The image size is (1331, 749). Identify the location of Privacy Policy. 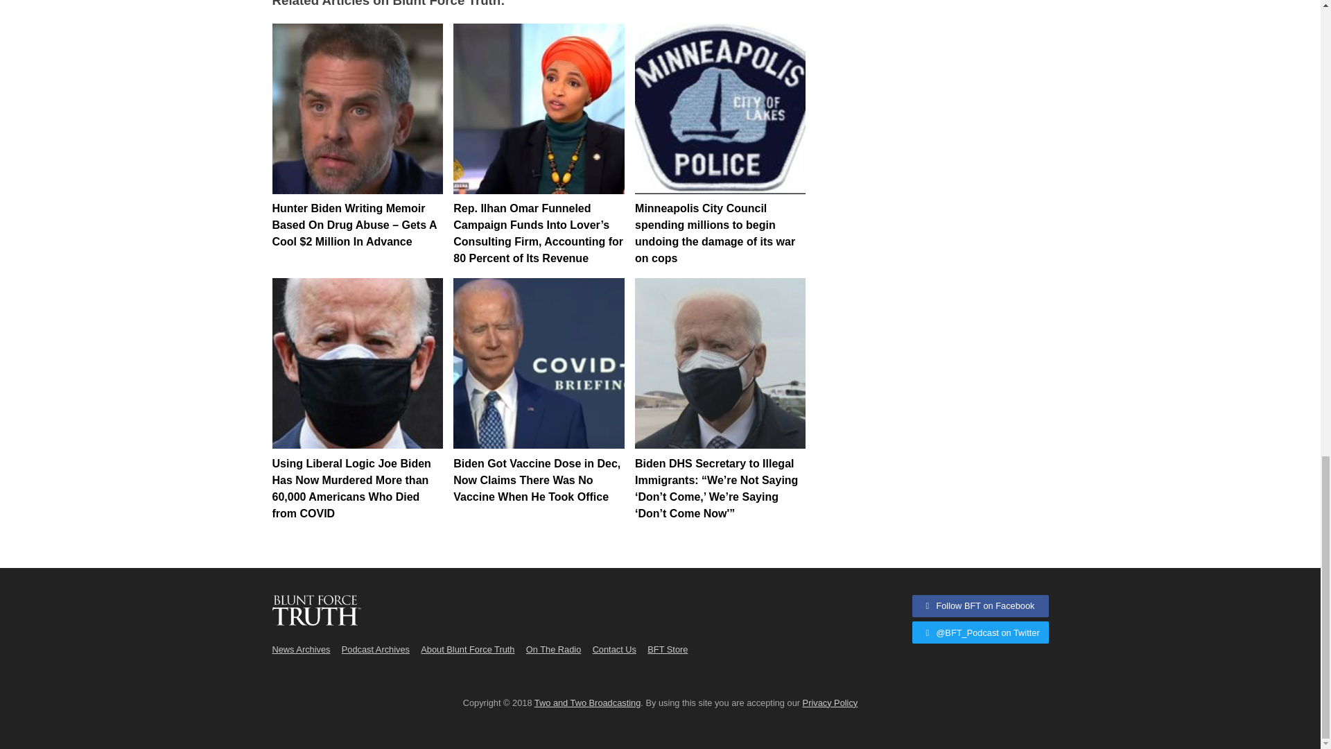
(830, 702).